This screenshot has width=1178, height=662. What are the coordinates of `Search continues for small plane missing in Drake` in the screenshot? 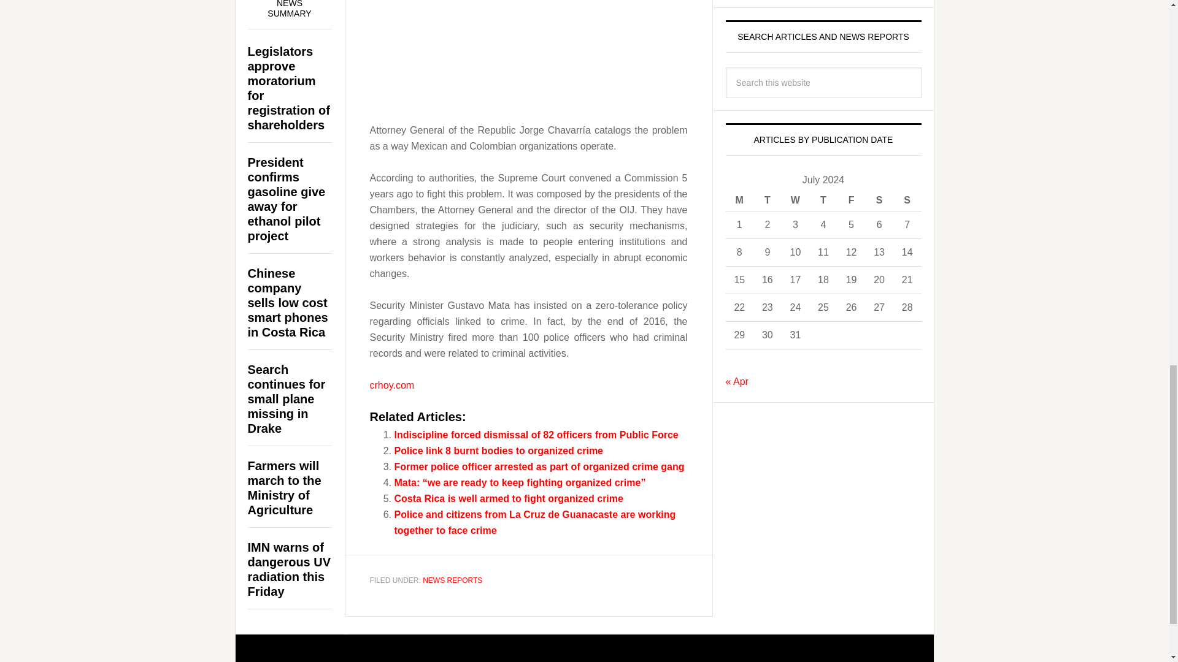 It's located at (287, 398).